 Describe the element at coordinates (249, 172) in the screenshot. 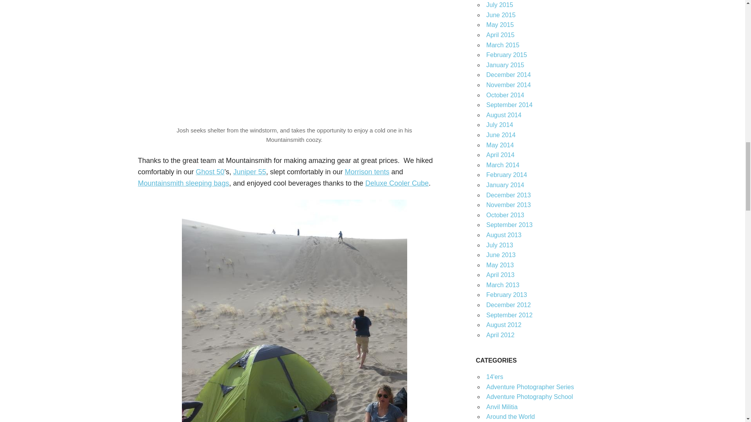

I see `Juniper 55` at that location.